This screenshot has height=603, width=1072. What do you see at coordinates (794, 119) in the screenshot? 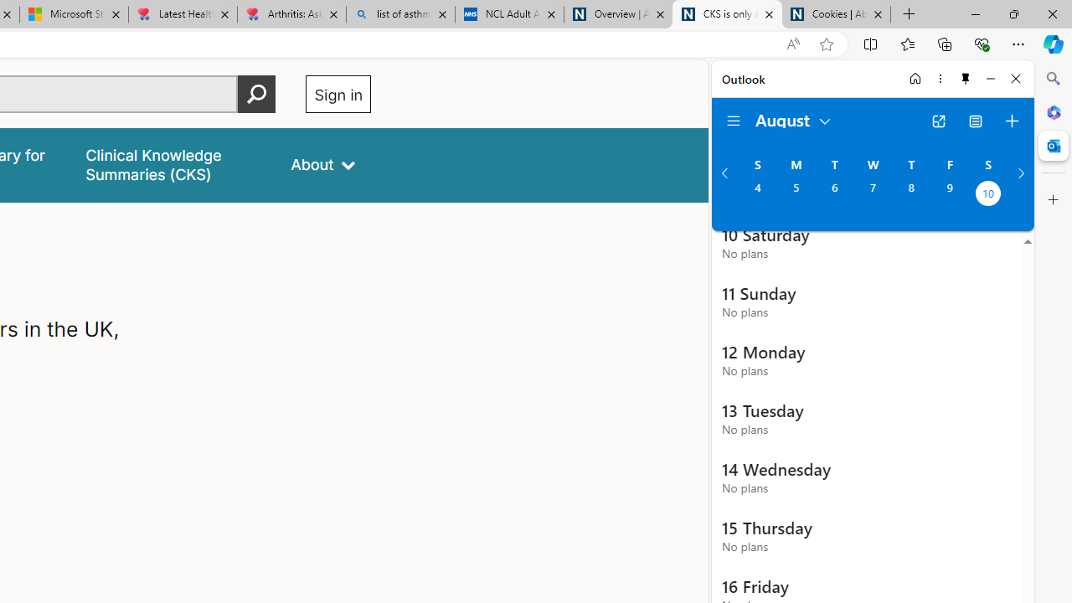
I see `August` at bounding box center [794, 119].